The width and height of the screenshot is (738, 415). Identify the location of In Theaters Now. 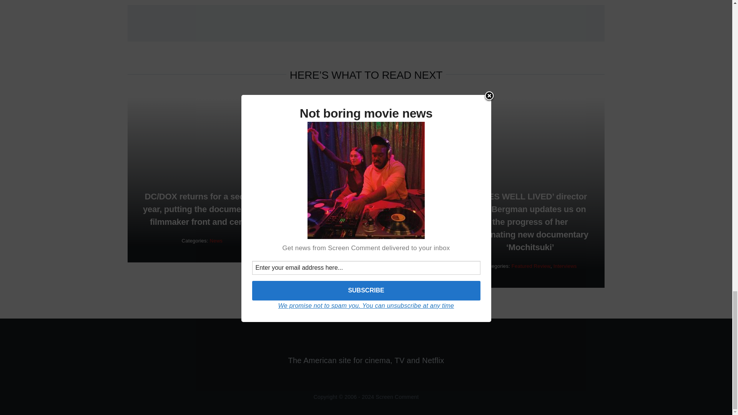
(395, 239).